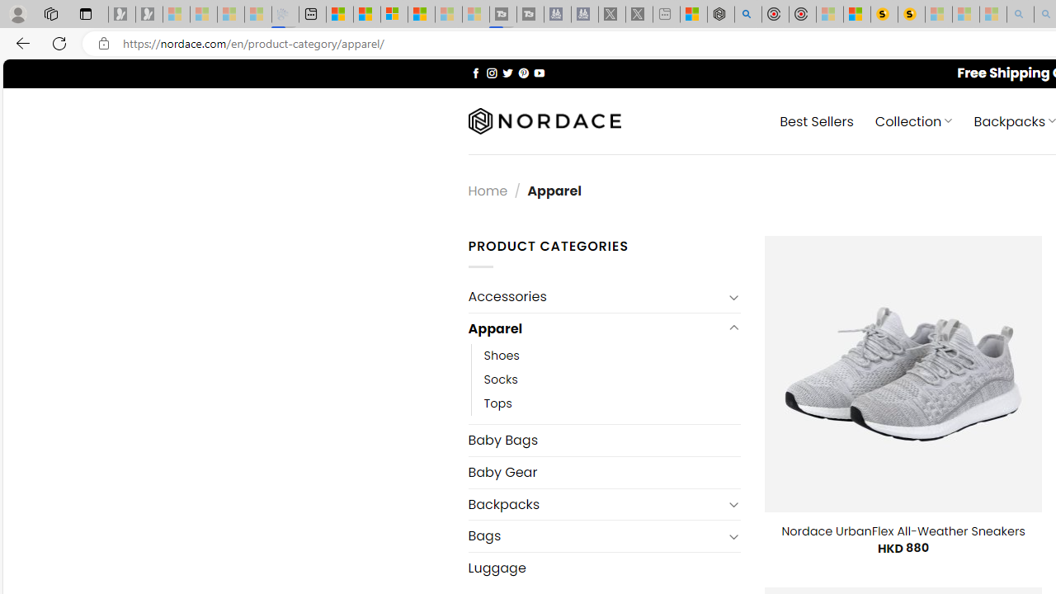 This screenshot has height=594, width=1056. I want to click on Nordace UrbanFlex All-Weather Sneakers, so click(903, 531).